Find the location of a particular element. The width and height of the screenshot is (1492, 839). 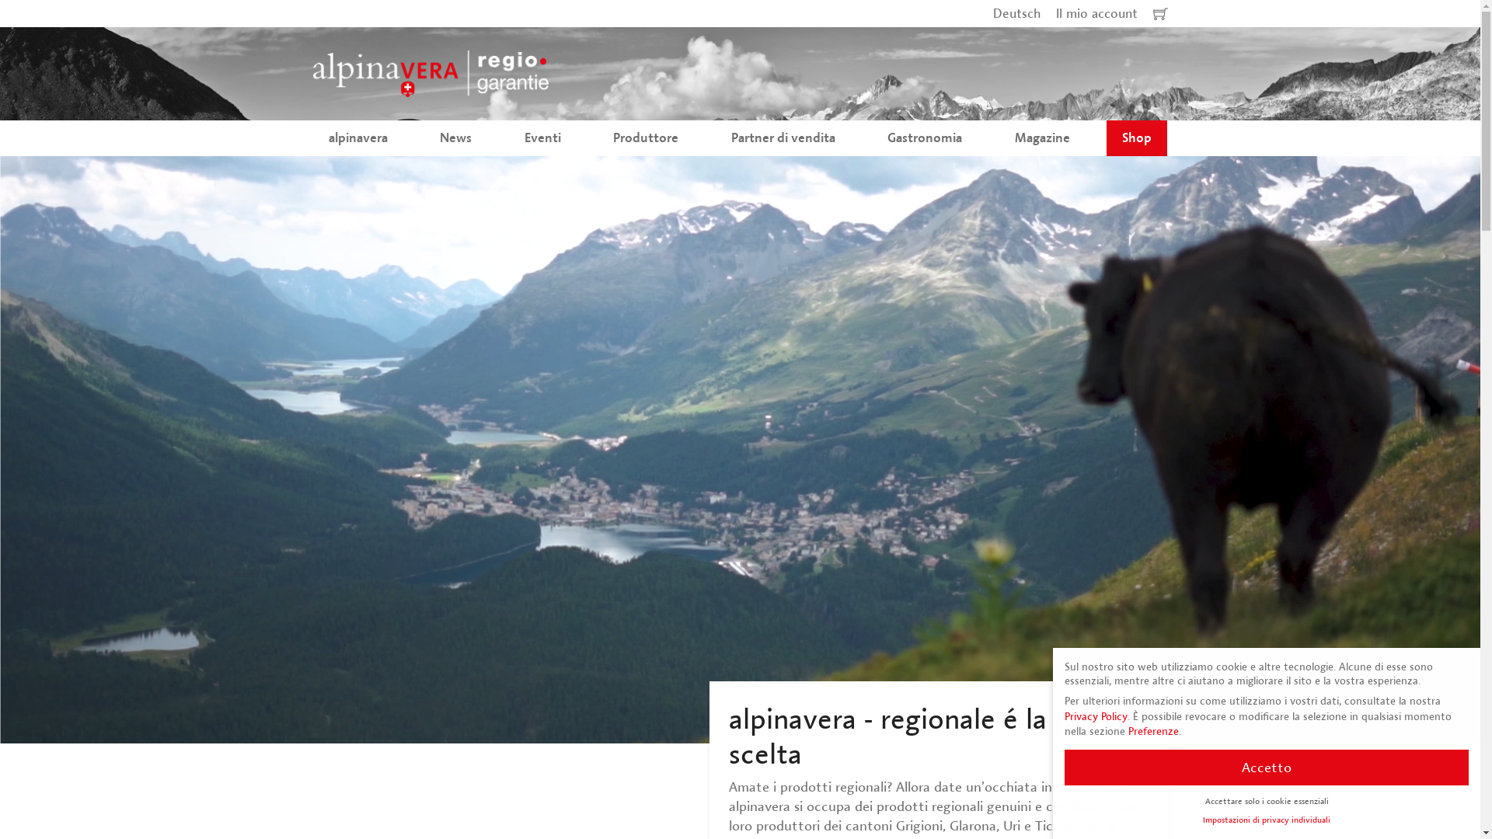

Shop is located at coordinates (1137, 138).